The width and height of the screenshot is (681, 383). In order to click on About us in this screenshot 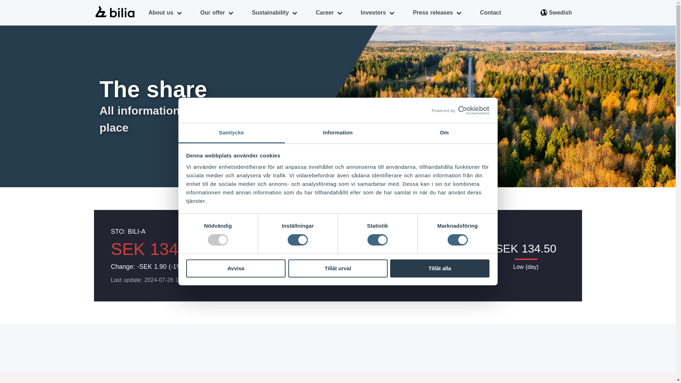, I will do `click(165, 12)`.